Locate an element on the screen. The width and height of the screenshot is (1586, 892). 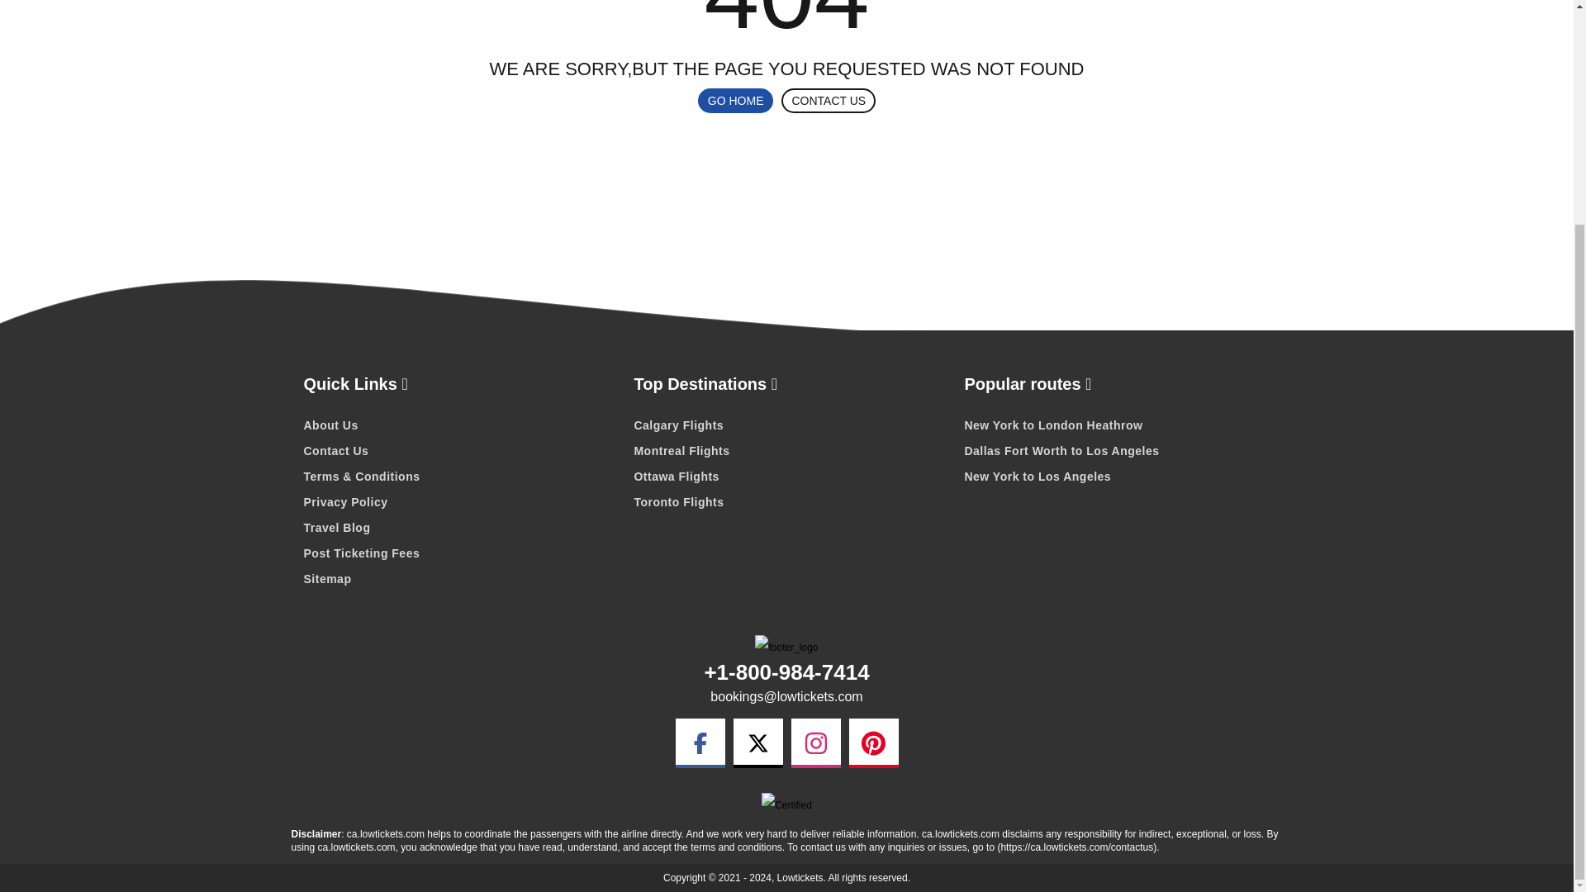
About Us is located at coordinates (456, 425).